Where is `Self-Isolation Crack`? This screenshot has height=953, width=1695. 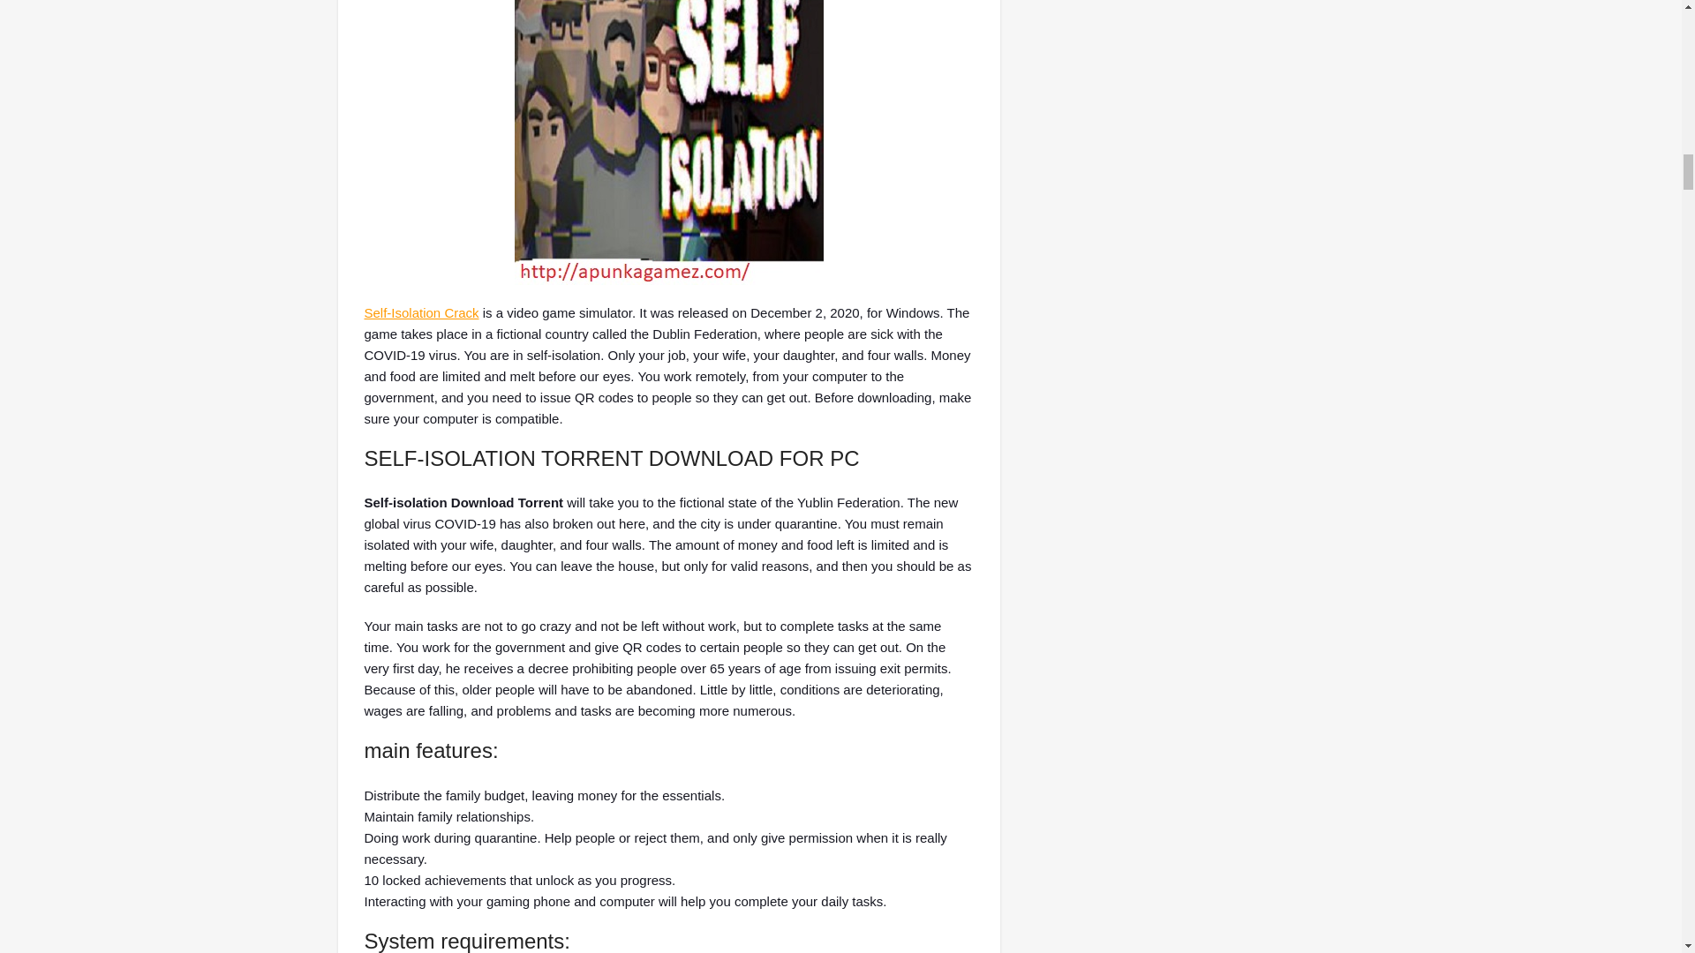
Self-Isolation Crack is located at coordinates (420, 312).